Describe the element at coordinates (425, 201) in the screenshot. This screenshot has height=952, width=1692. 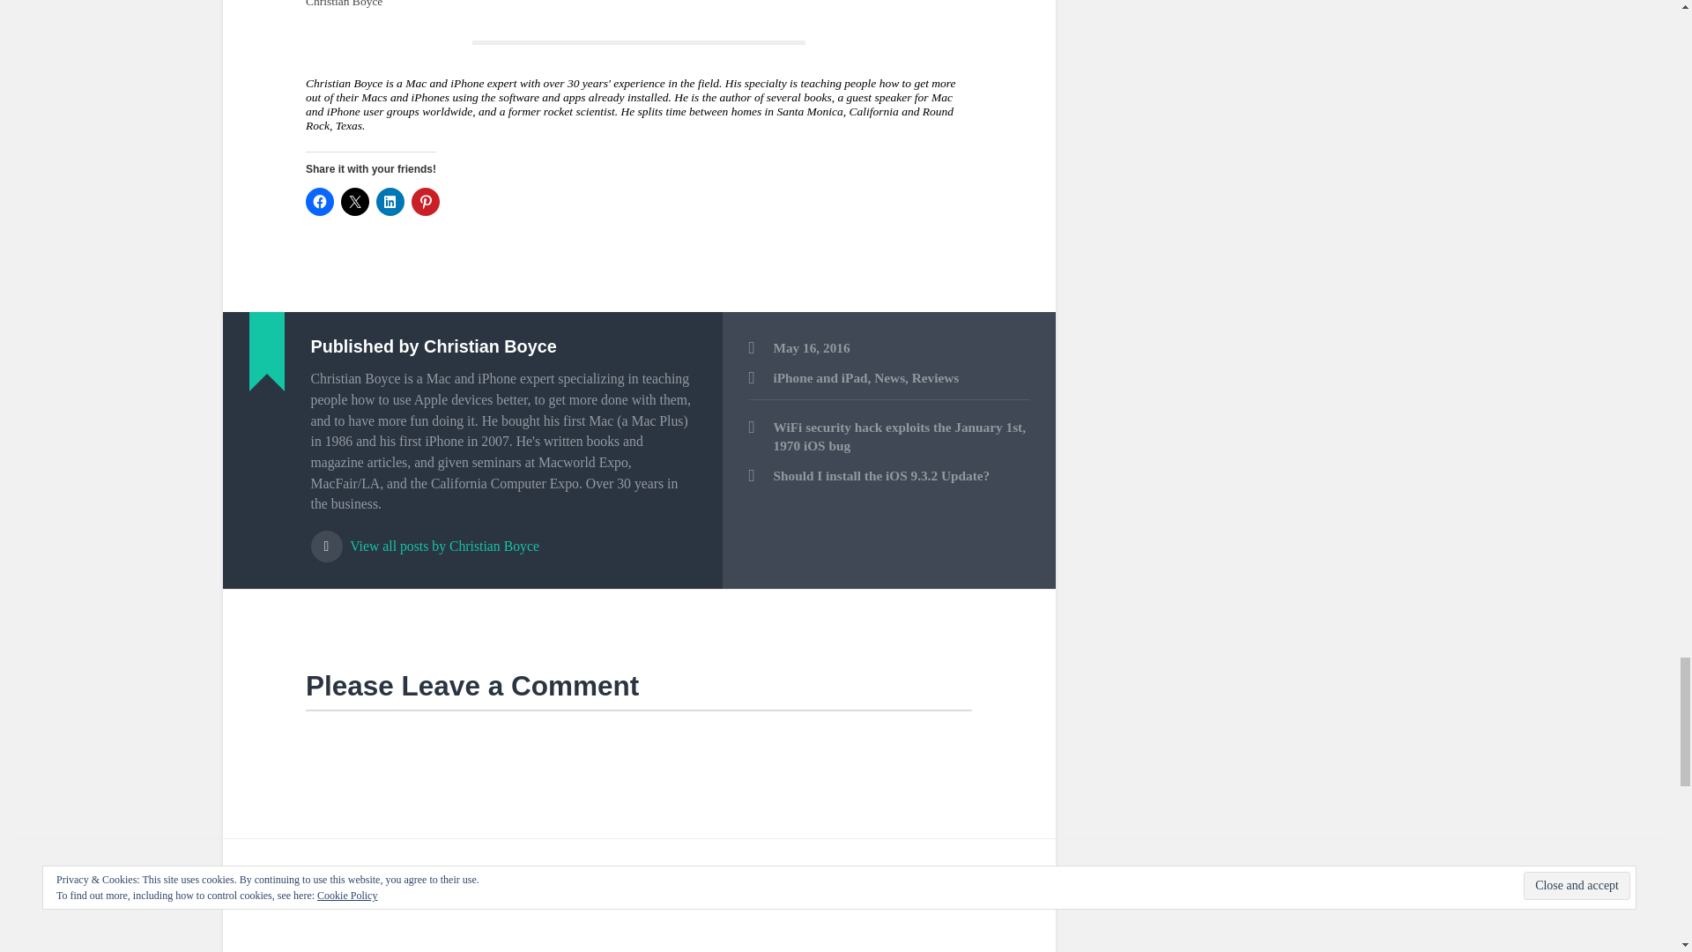
I see `Click to share on Pinterest` at that location.